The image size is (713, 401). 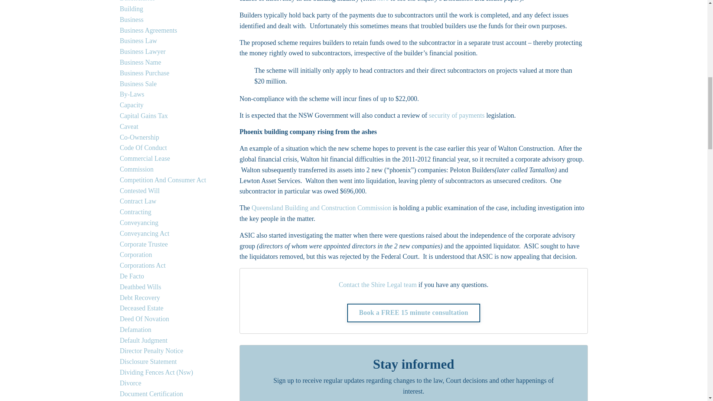 What do you see at coordinates (414, 313) in the screenshot?
I see `Book a FREE 15 minute consultation` at bounding box center [414, 313].